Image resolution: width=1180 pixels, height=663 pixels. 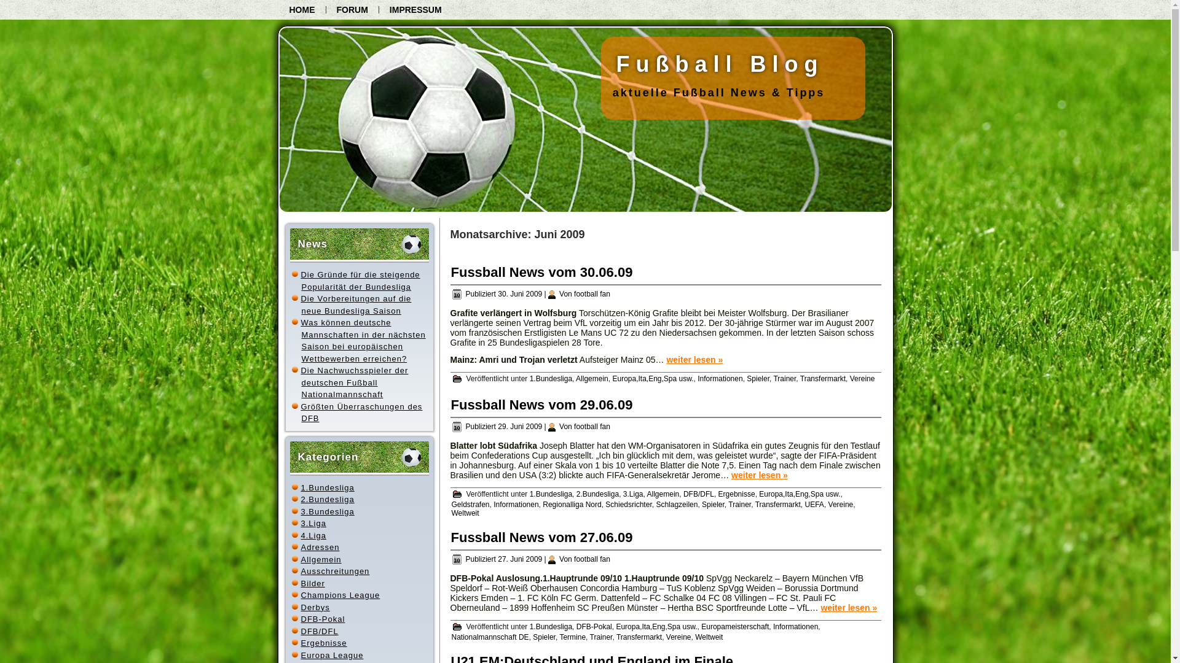 I want to click on Fussball News vom 30.06.09, so click(x=542, y=273).